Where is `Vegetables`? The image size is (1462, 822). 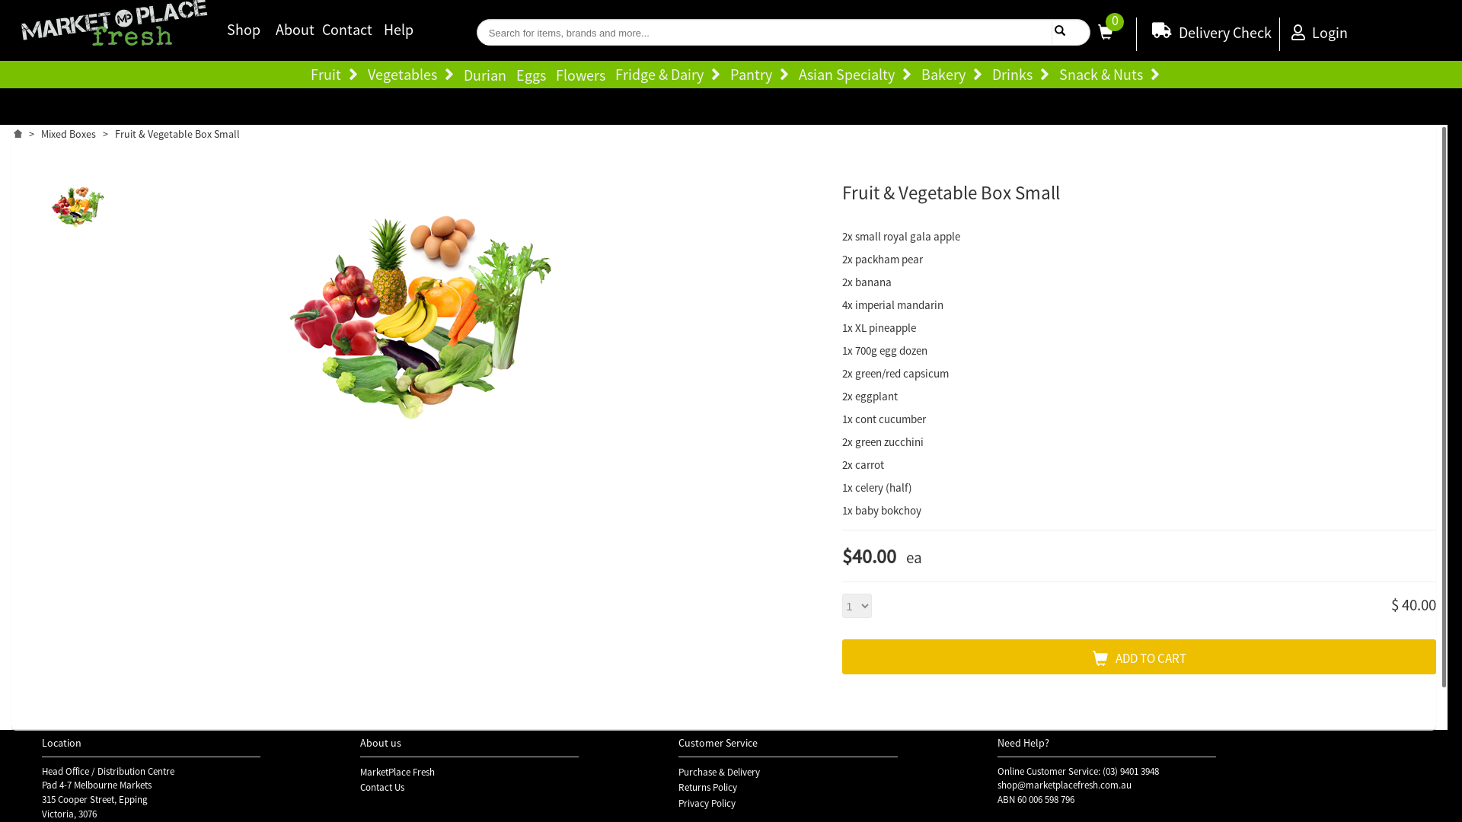 Vegetables is located at coordinates (414, 76).